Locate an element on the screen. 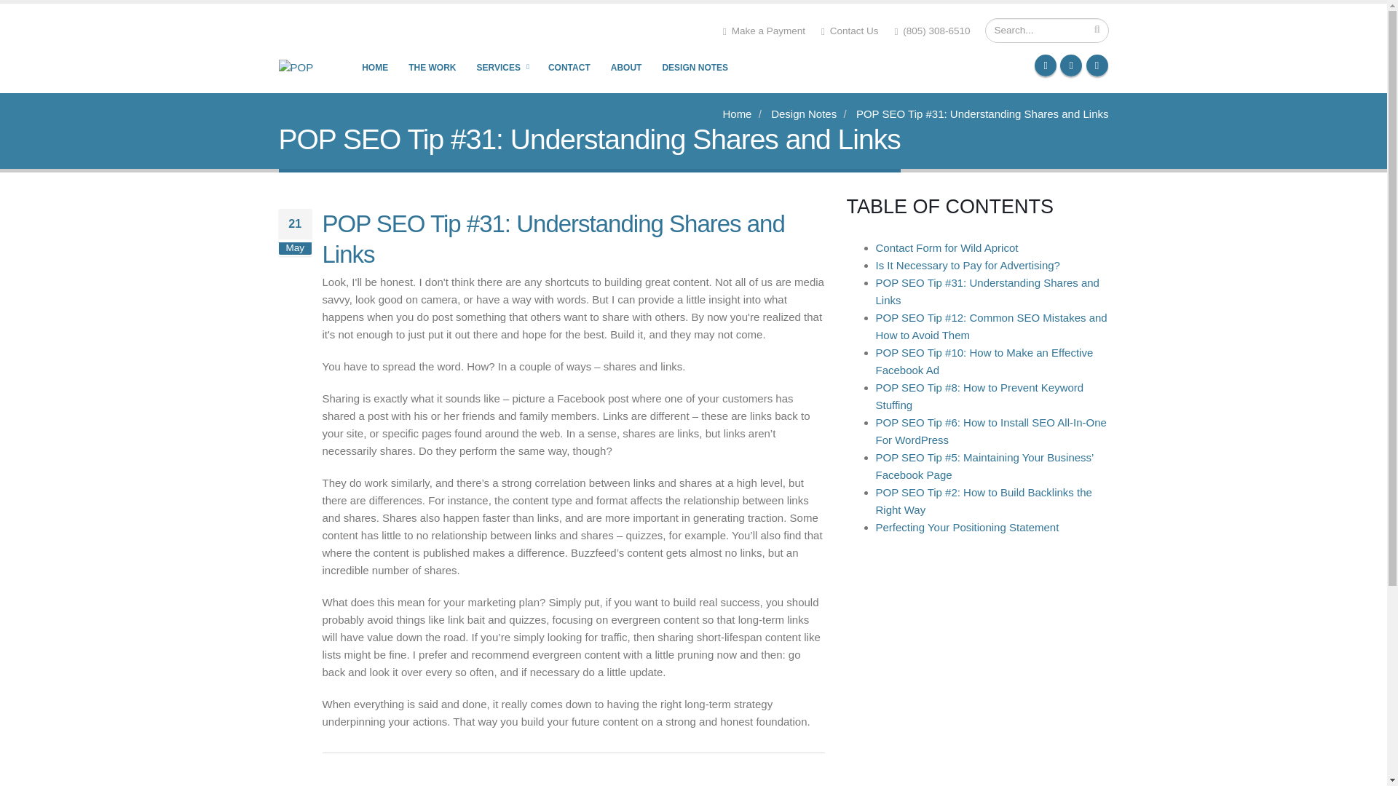 Image resolution: width=1398 pixels, height=786 pixels. Make a Payment is located at coordinates (764, 31).